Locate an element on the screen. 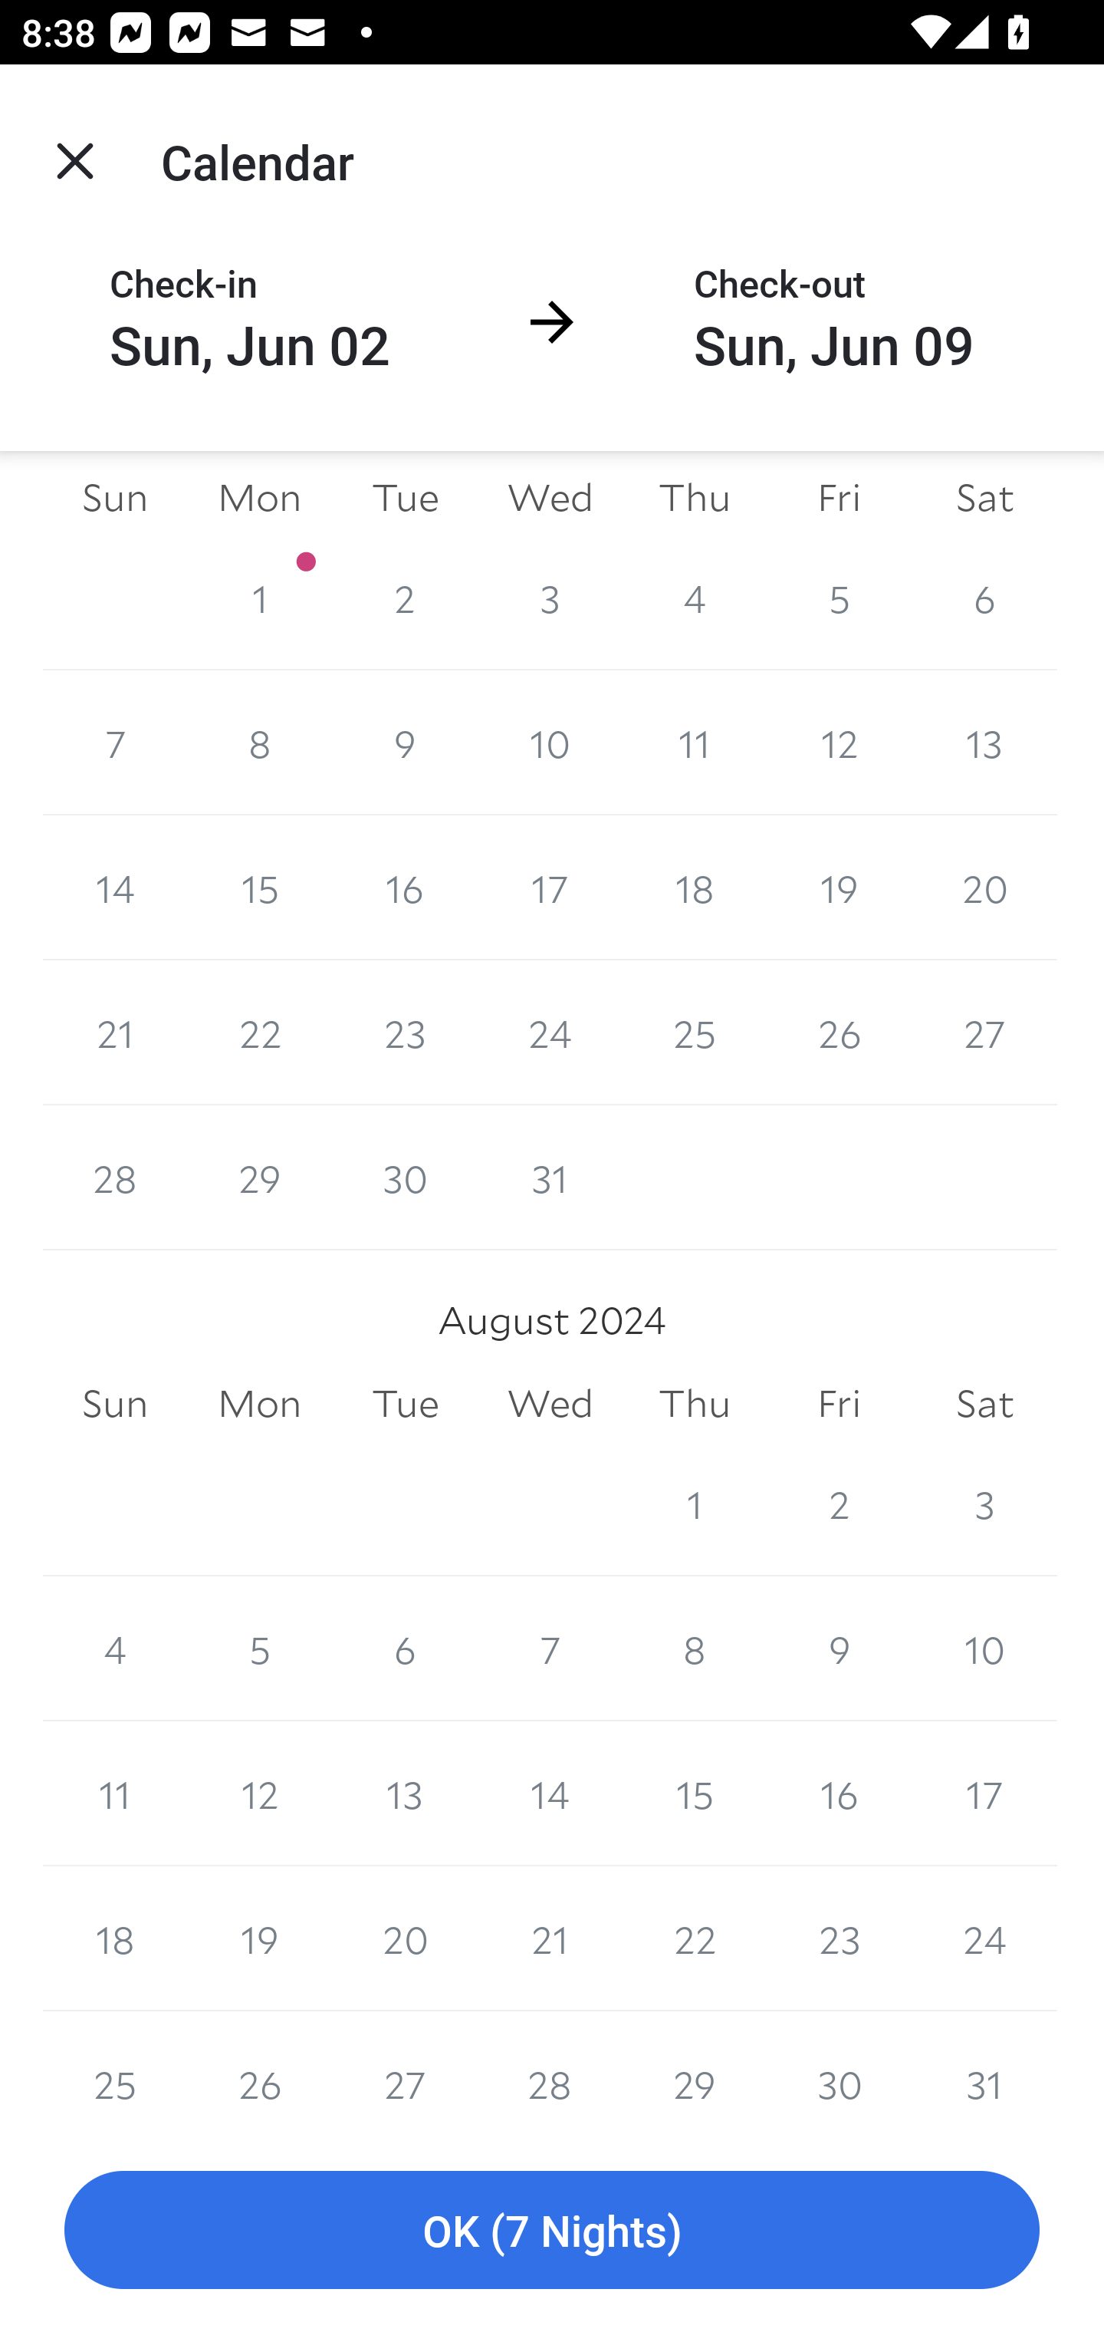  2 2 July 2024 is located at coordinates (405, 598).